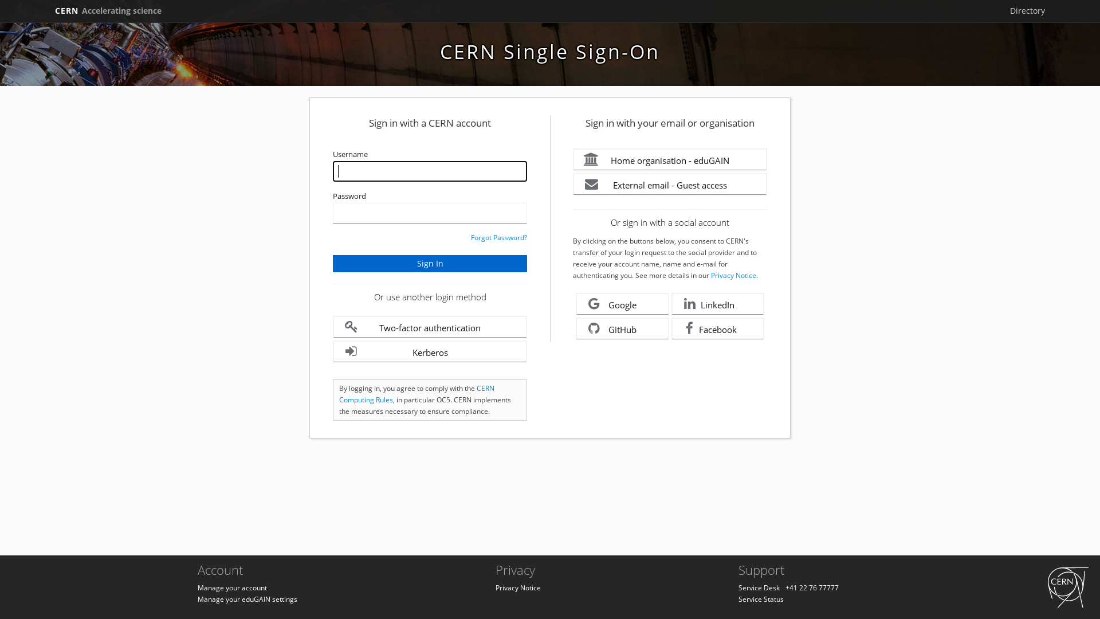  What do you see at coordinates (670, 159) in the screenshot?
I see `Home organisation - eduGAIN` at bounding box center [670, 159].